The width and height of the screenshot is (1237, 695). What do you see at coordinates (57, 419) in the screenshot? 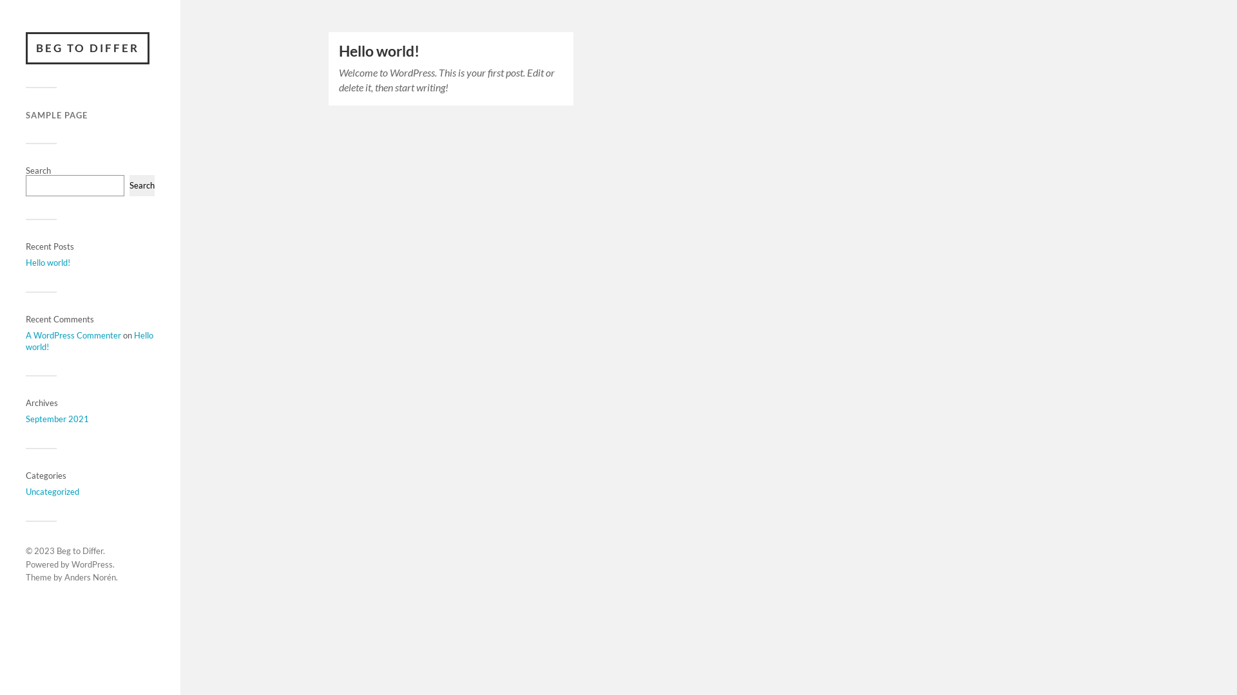
I see `September 2021` at bounding box center [57, 419].